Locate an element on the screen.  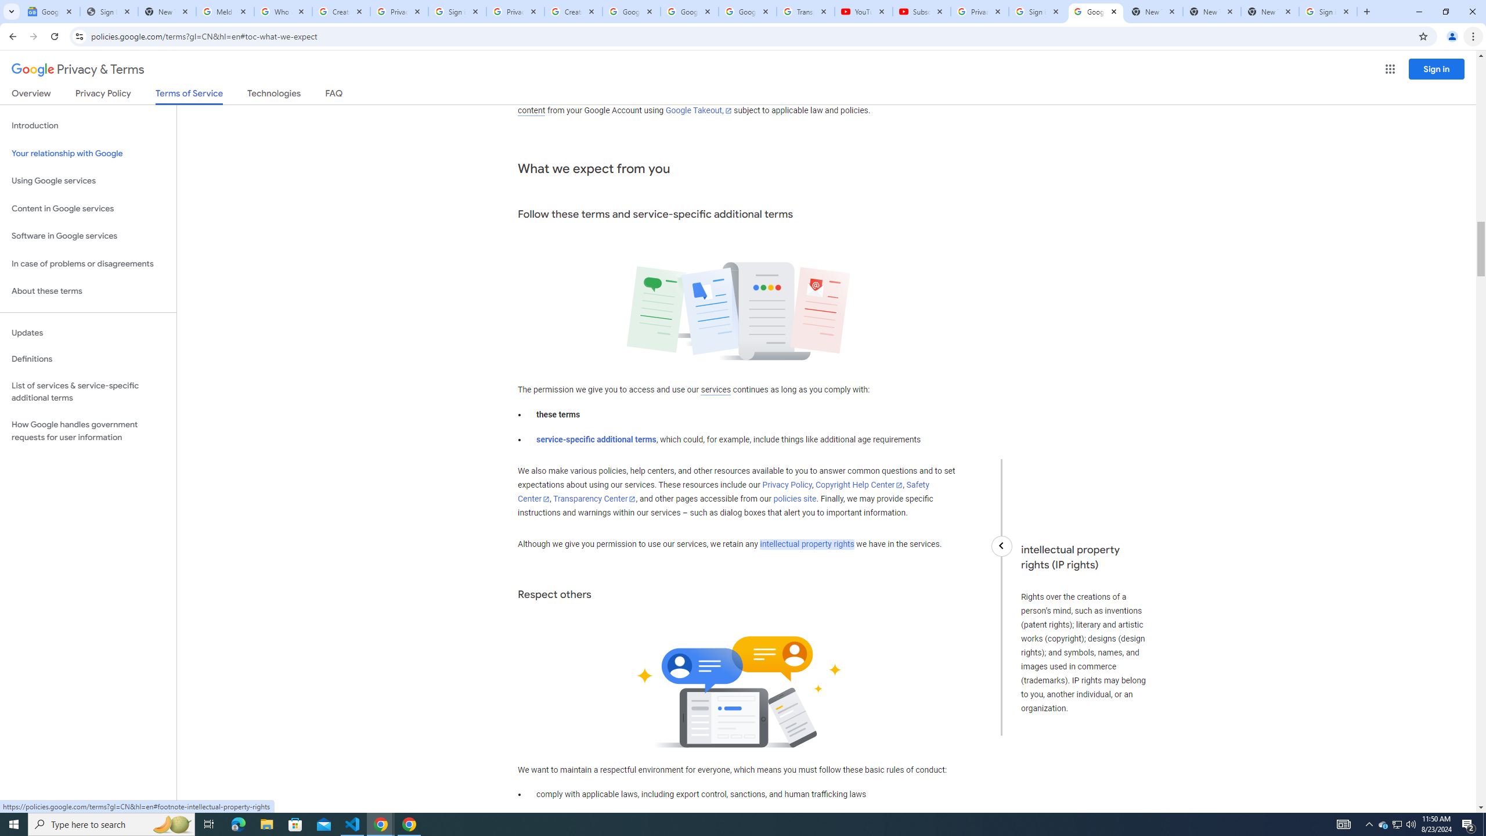
Your relationship with Google is located at coordinates (88, 153).